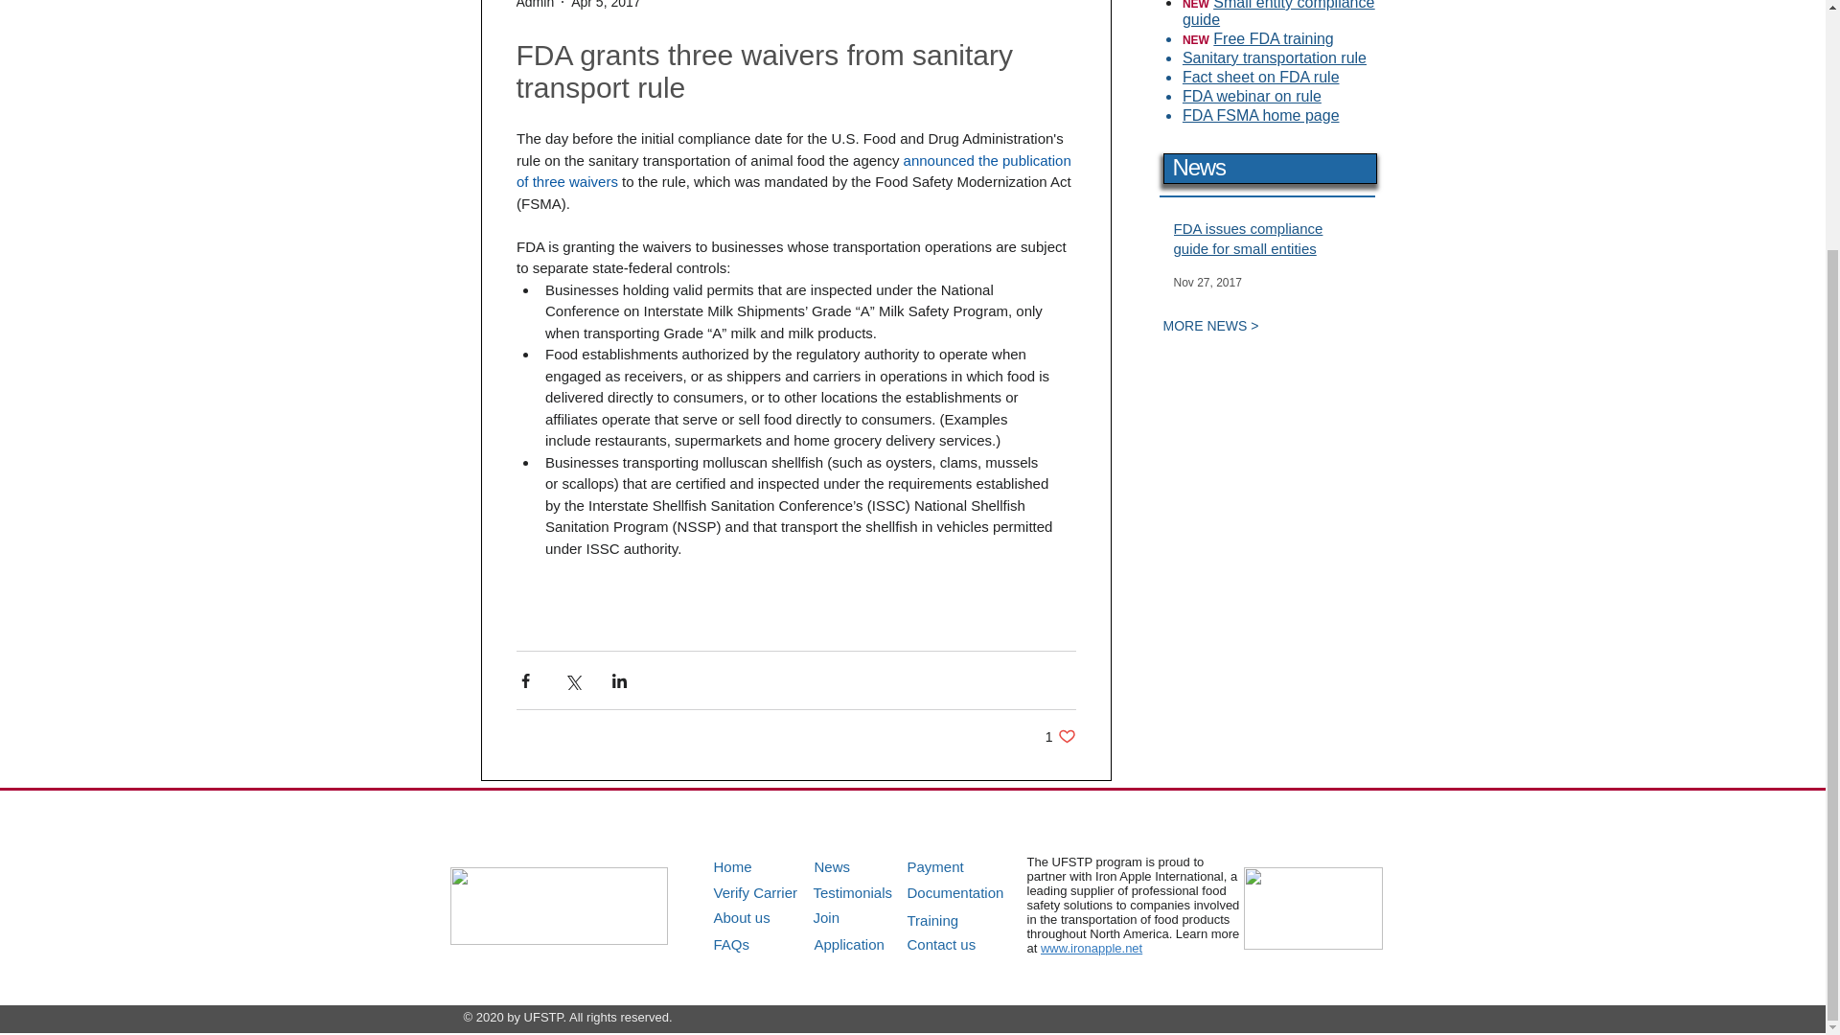 This screenshot has height=1035, width=1840. I want to click on Admin, so click(962, 866).